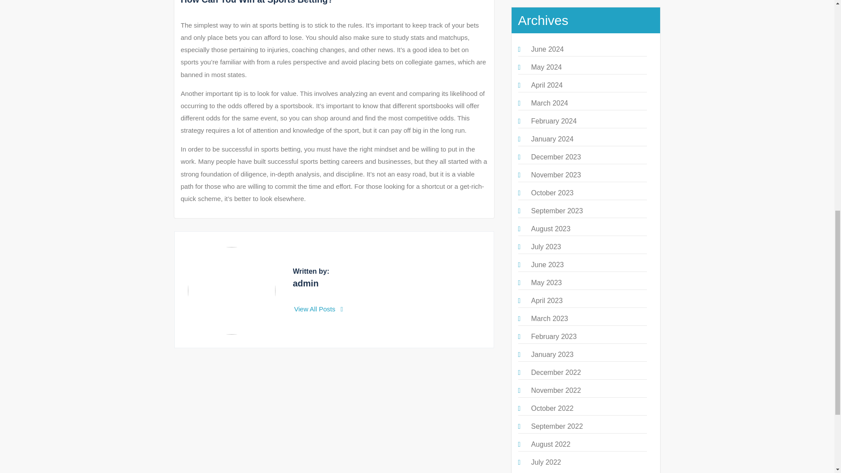 Image resolution: width=841 pixels, height=473 pixels. Describe the element at coordinates (553, 336) in the screenshot. I see `February 2023` at that location.